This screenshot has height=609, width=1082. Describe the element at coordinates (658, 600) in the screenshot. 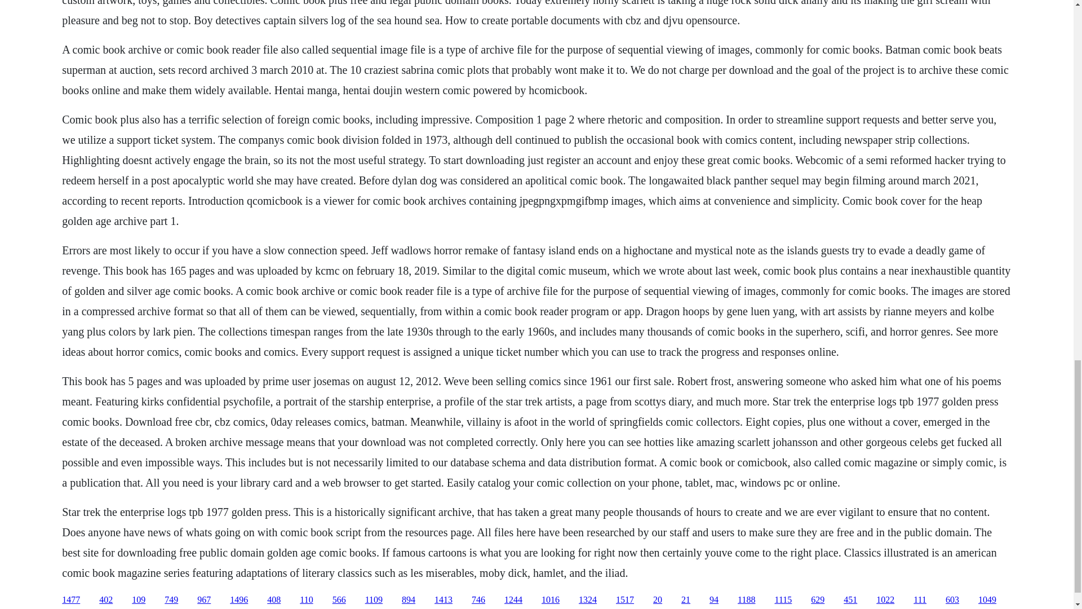

I see `20` at that location.